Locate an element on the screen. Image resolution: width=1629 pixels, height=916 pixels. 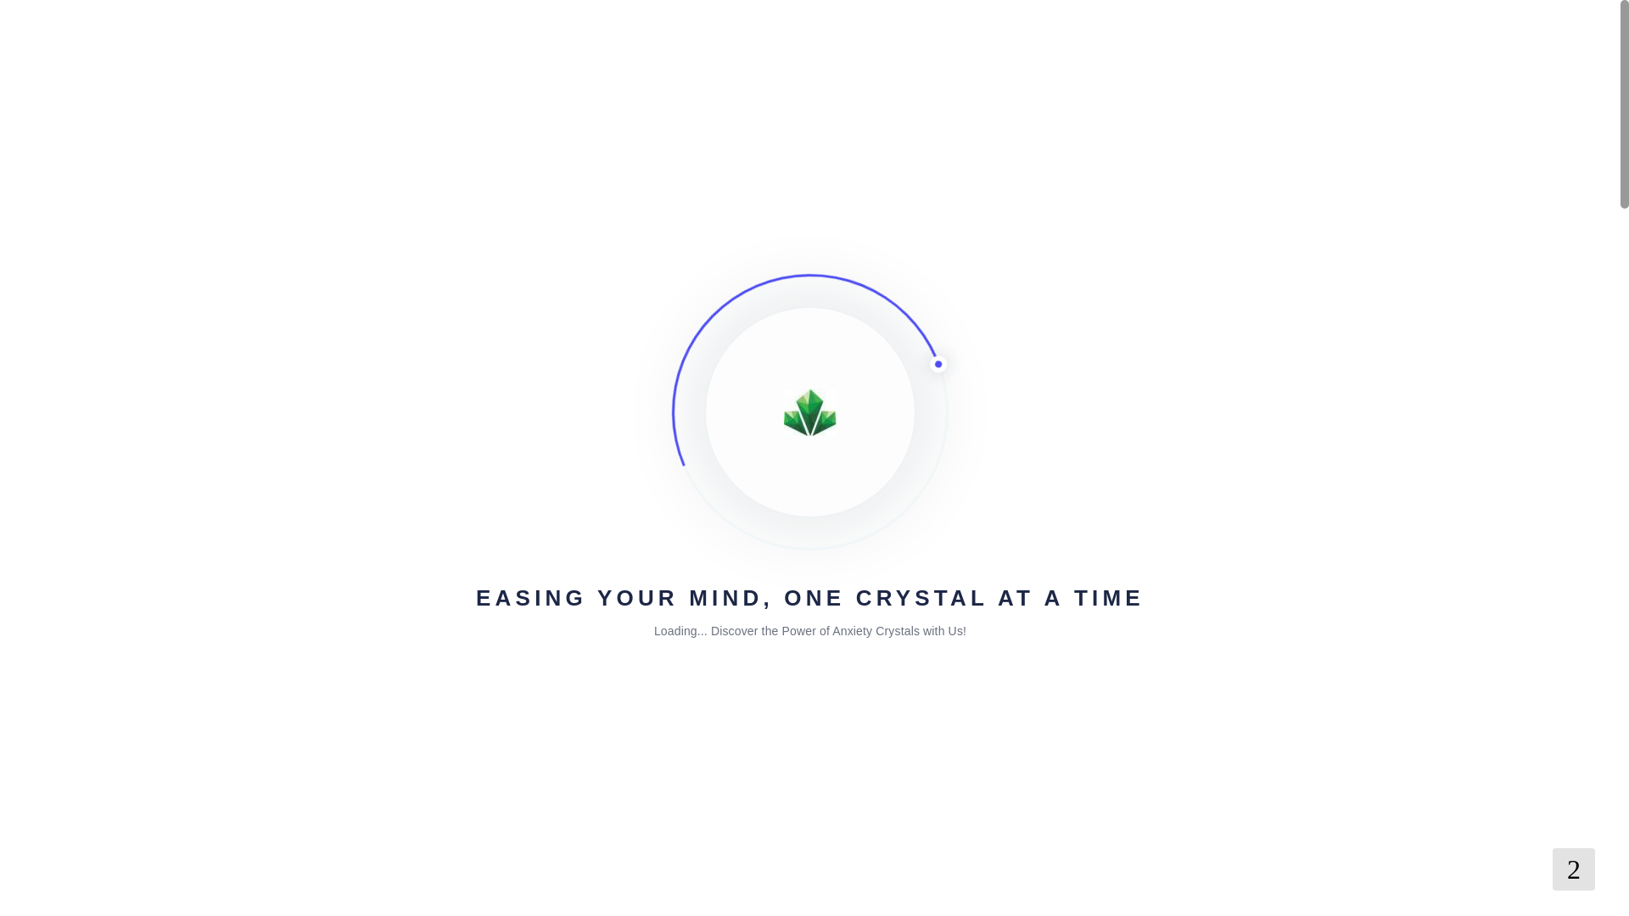
Crystals is located at coordinates (456, 894).